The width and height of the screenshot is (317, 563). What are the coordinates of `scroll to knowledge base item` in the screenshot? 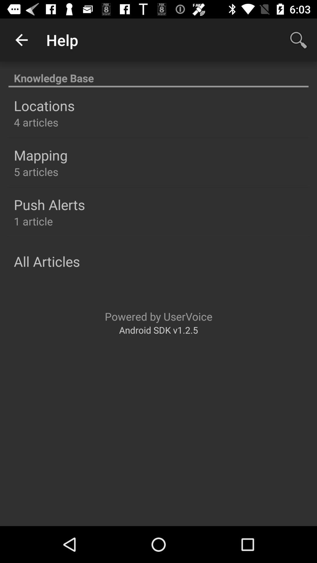 It's located at (158, 75).